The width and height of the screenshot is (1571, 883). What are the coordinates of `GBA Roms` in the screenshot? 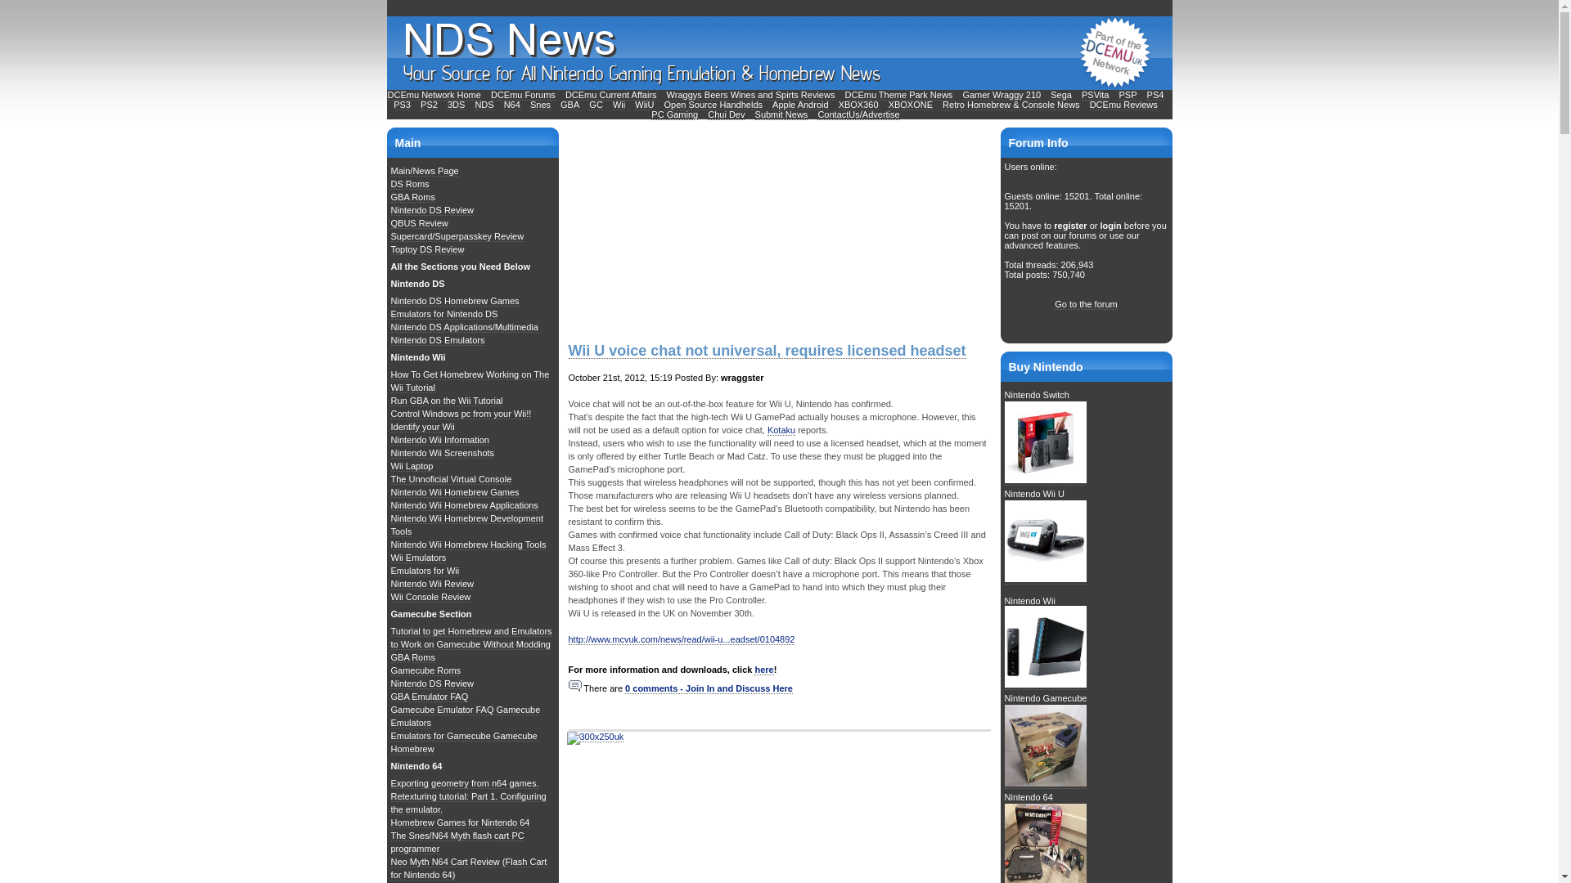 It's located at (412, 198).